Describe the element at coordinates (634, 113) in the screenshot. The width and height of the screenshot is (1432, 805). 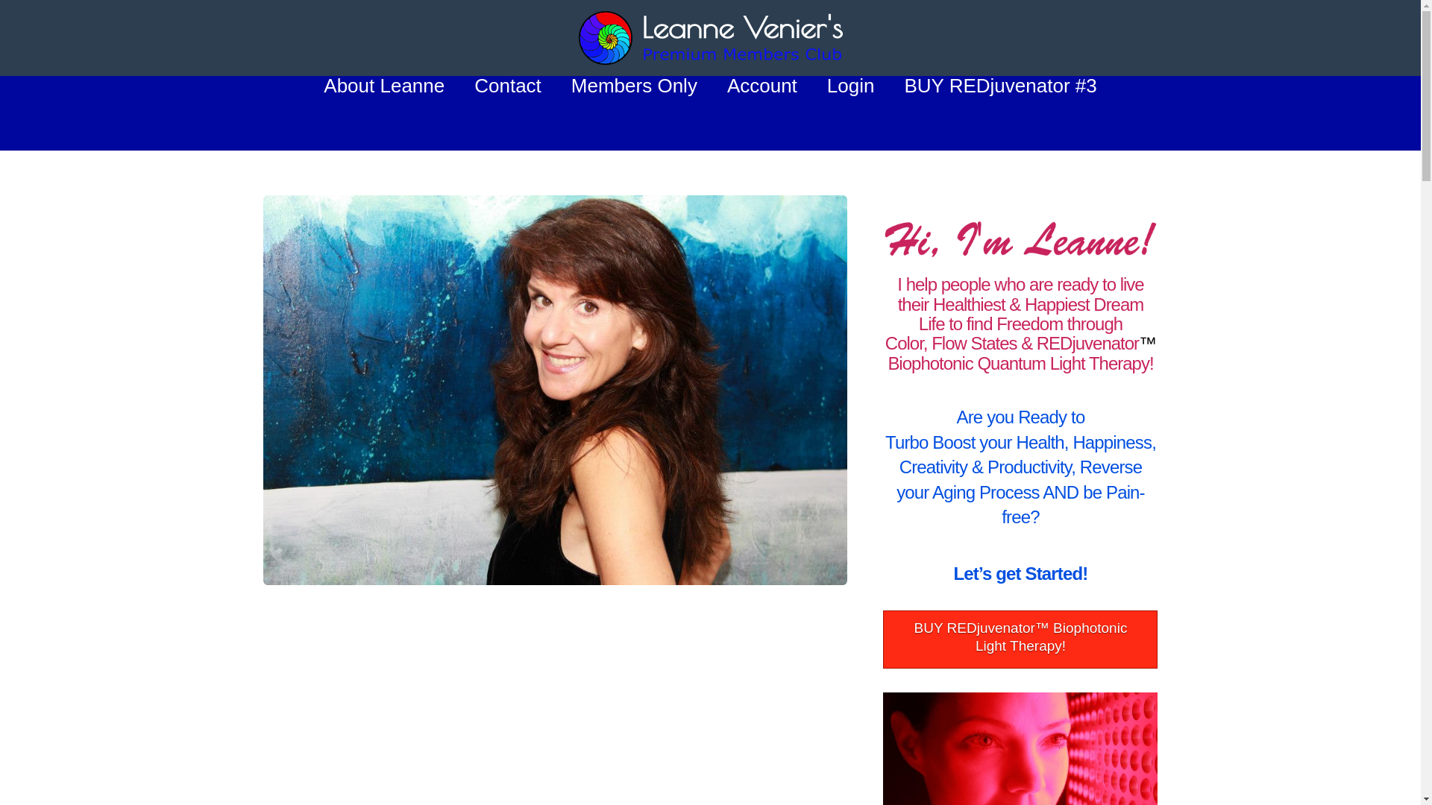
I see `Members Only` at that location.